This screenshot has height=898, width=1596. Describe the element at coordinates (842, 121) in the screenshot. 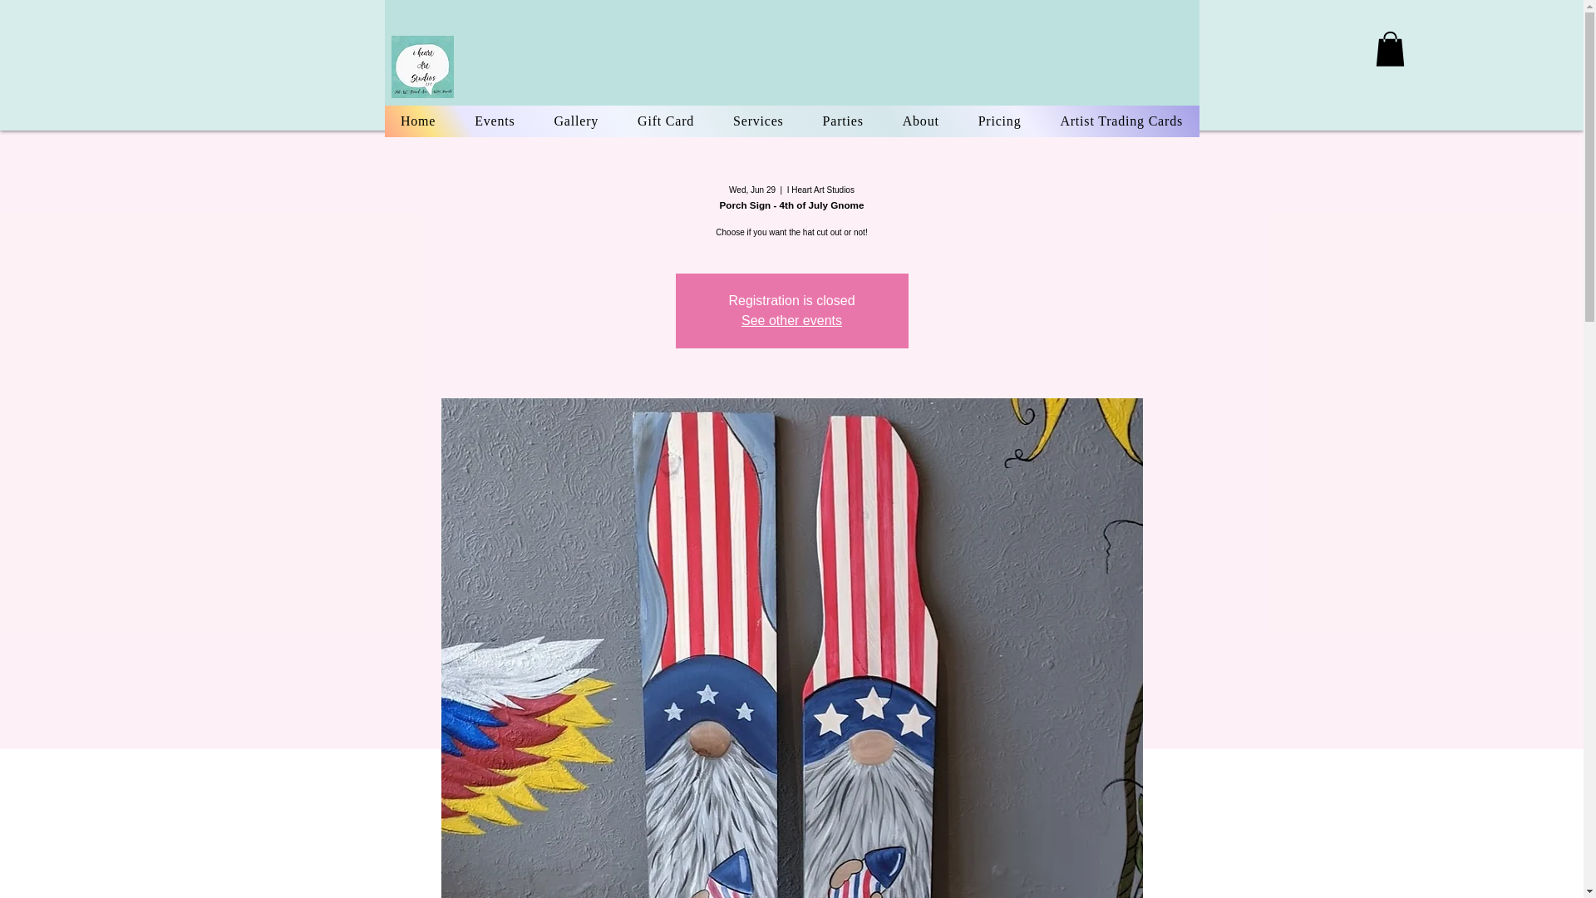

I see `Parties` at that location.